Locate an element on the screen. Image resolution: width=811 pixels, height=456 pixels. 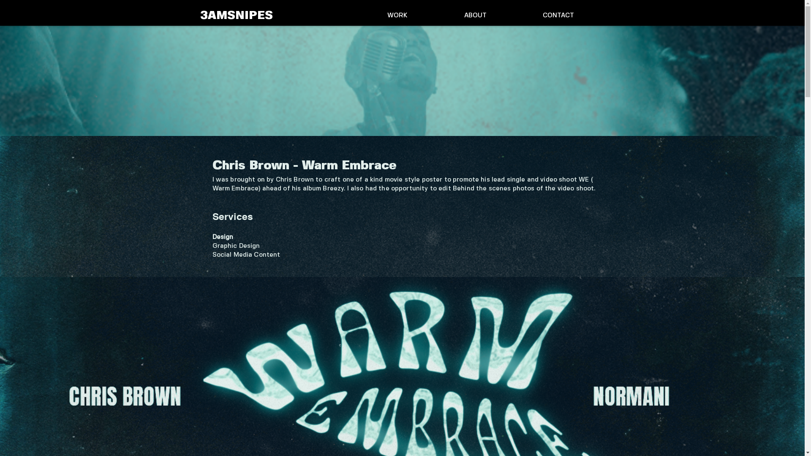
CONTACT is located at coordinates (558, 16).